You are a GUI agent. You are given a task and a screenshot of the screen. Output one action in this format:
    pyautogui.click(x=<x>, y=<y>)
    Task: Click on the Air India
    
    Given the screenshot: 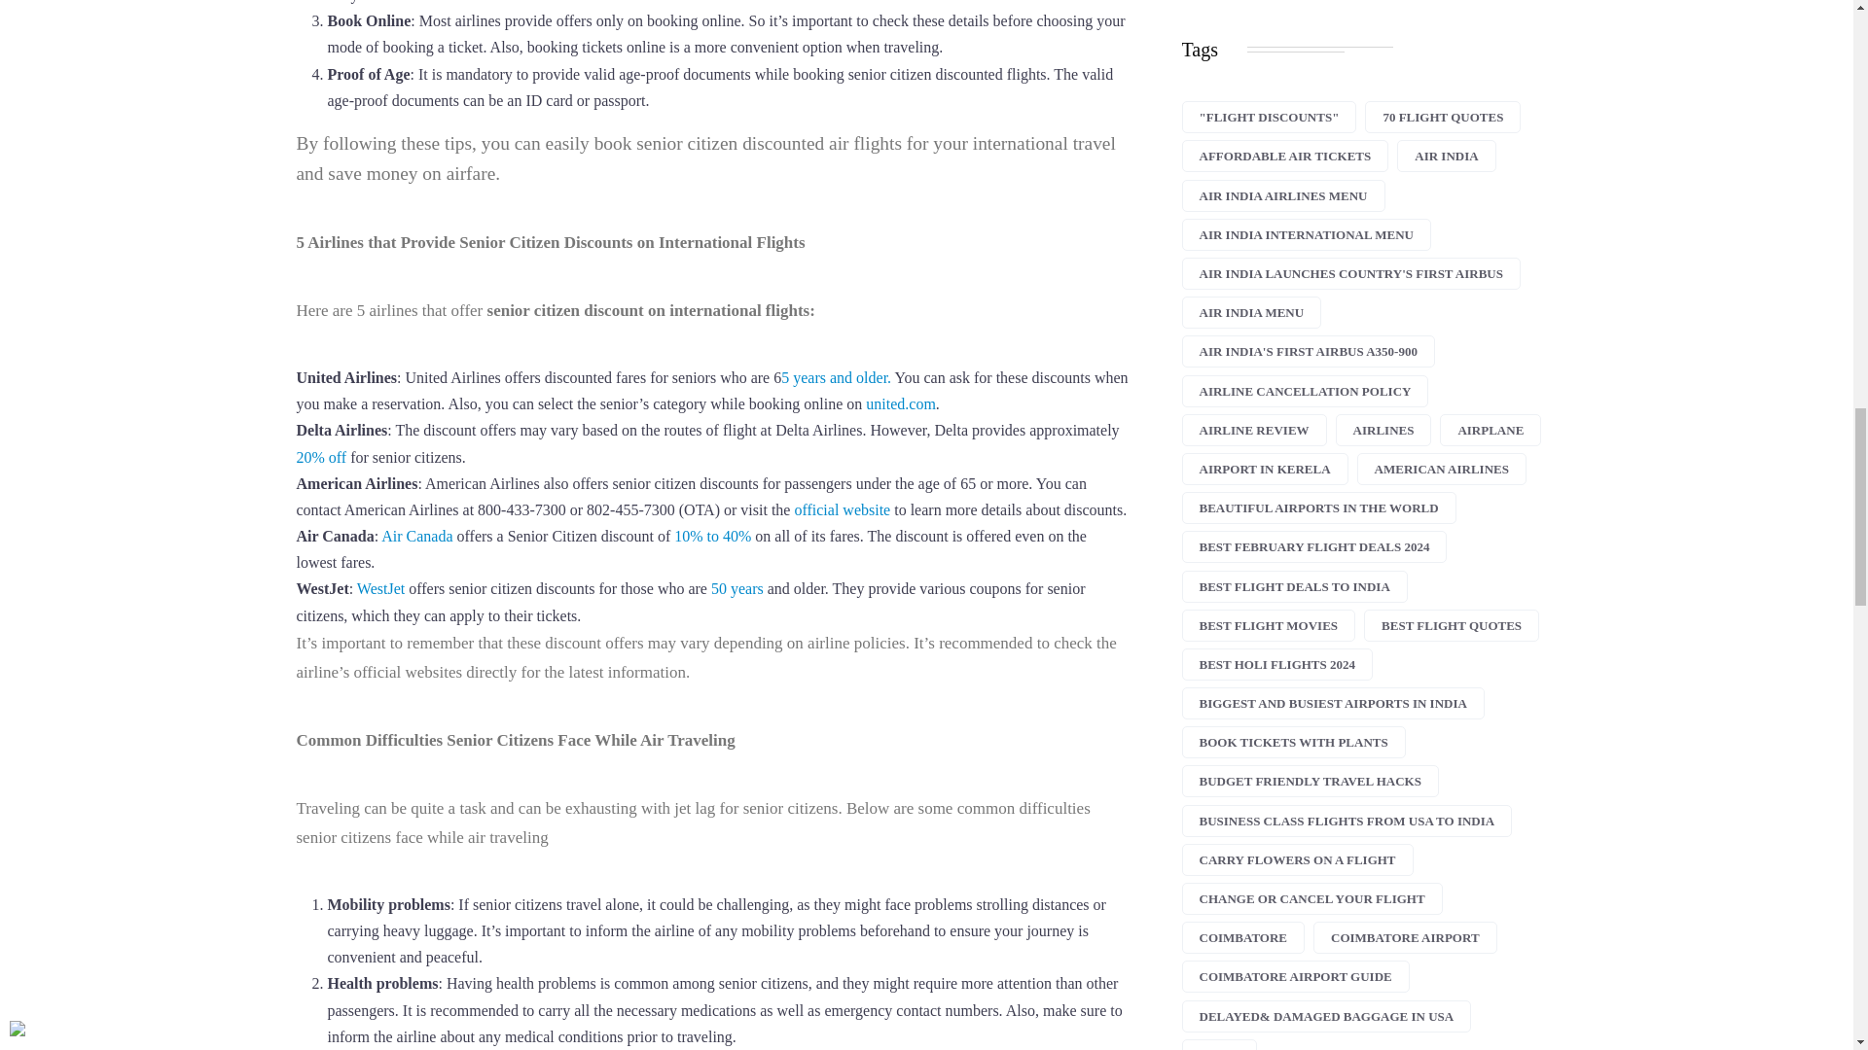 What is the action you would take?
    pyautogui.click(x=1446, y=156)
    